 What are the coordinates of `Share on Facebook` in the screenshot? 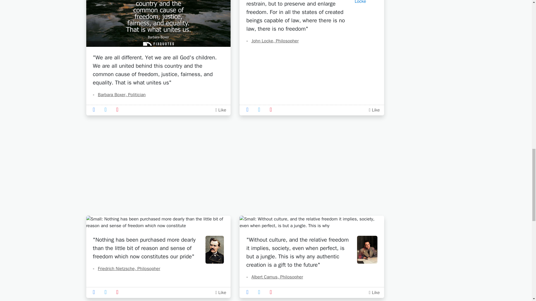 It's located at (95, 292).